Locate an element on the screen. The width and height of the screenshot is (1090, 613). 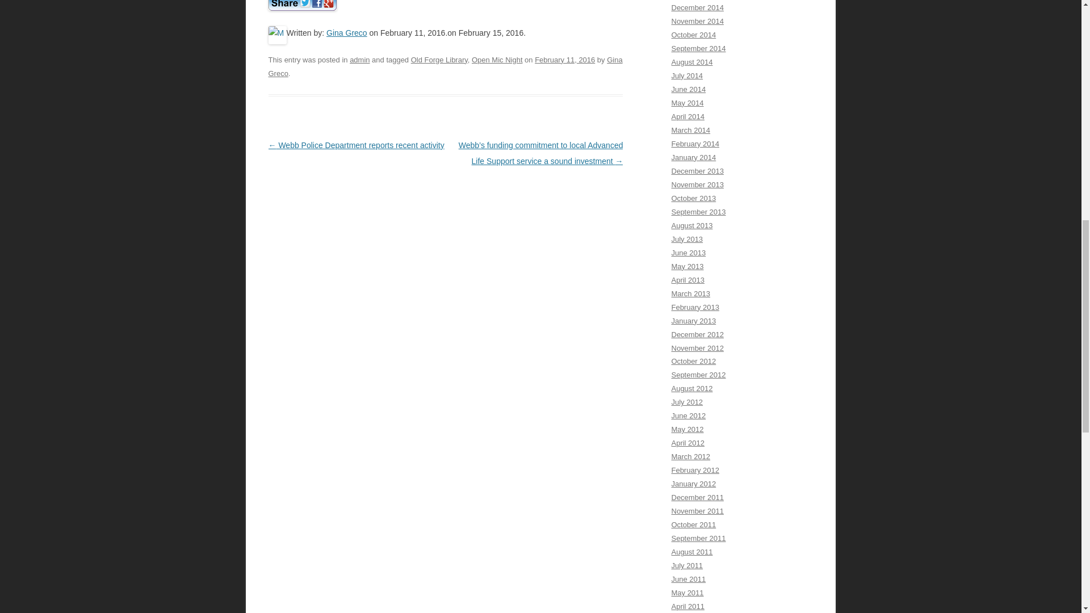
12:18 pm is located at coordinates (565, 60).